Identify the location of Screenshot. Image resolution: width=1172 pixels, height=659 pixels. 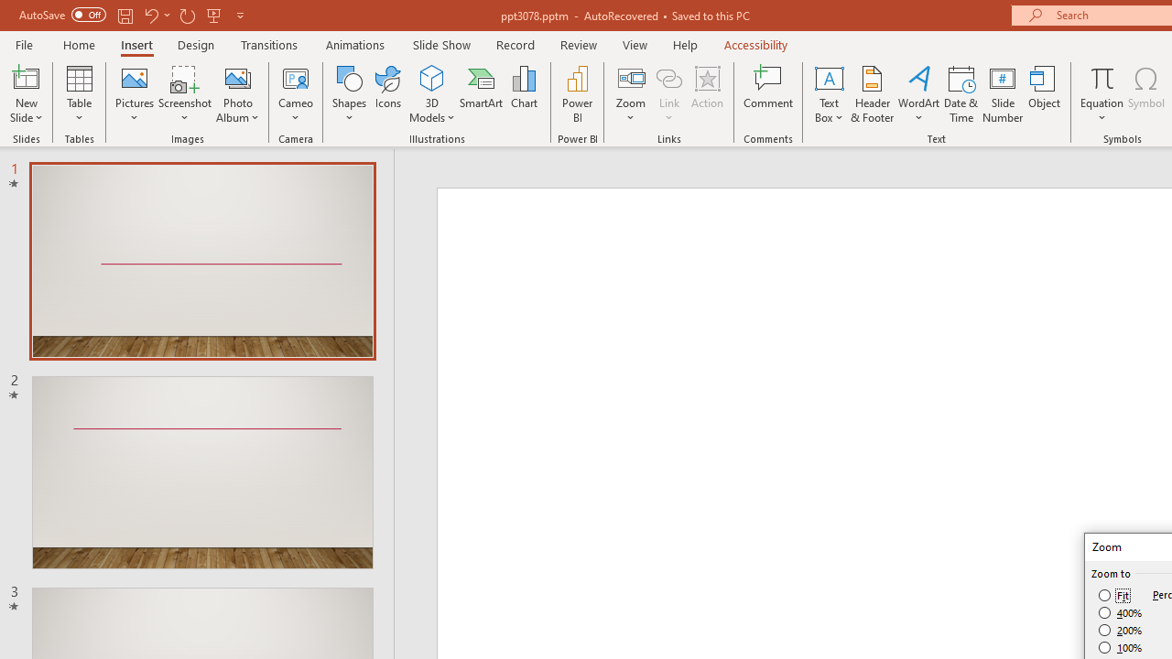
(185, 93).